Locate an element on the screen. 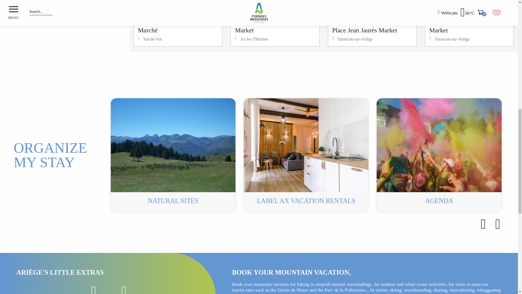  Market is located at coordinates (275, 11).